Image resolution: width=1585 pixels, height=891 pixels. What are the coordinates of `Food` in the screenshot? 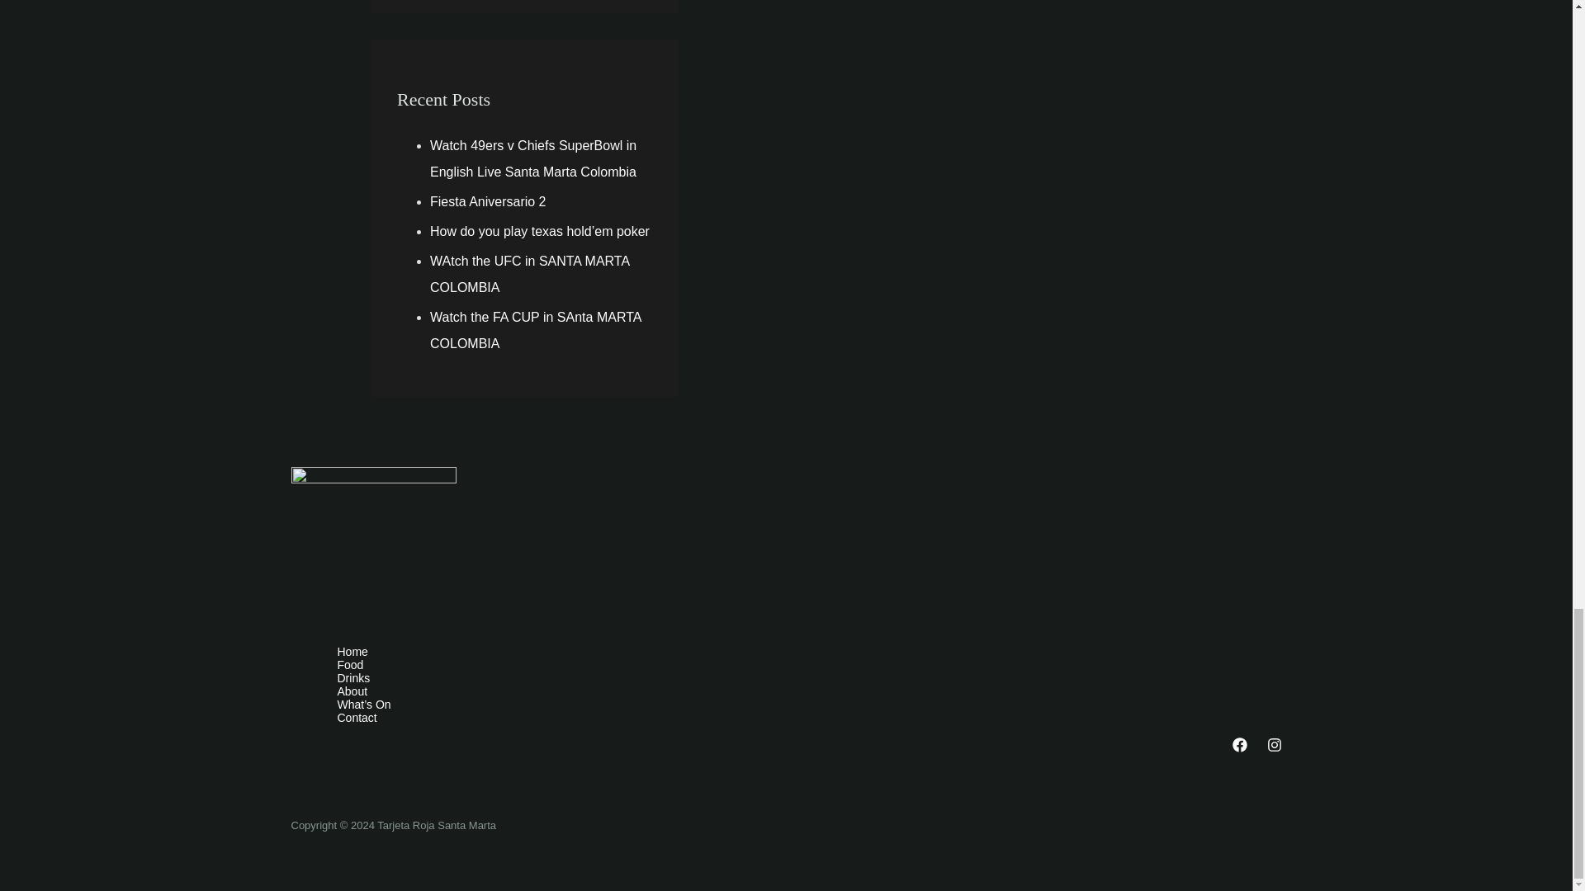 It's located at (802, 665).